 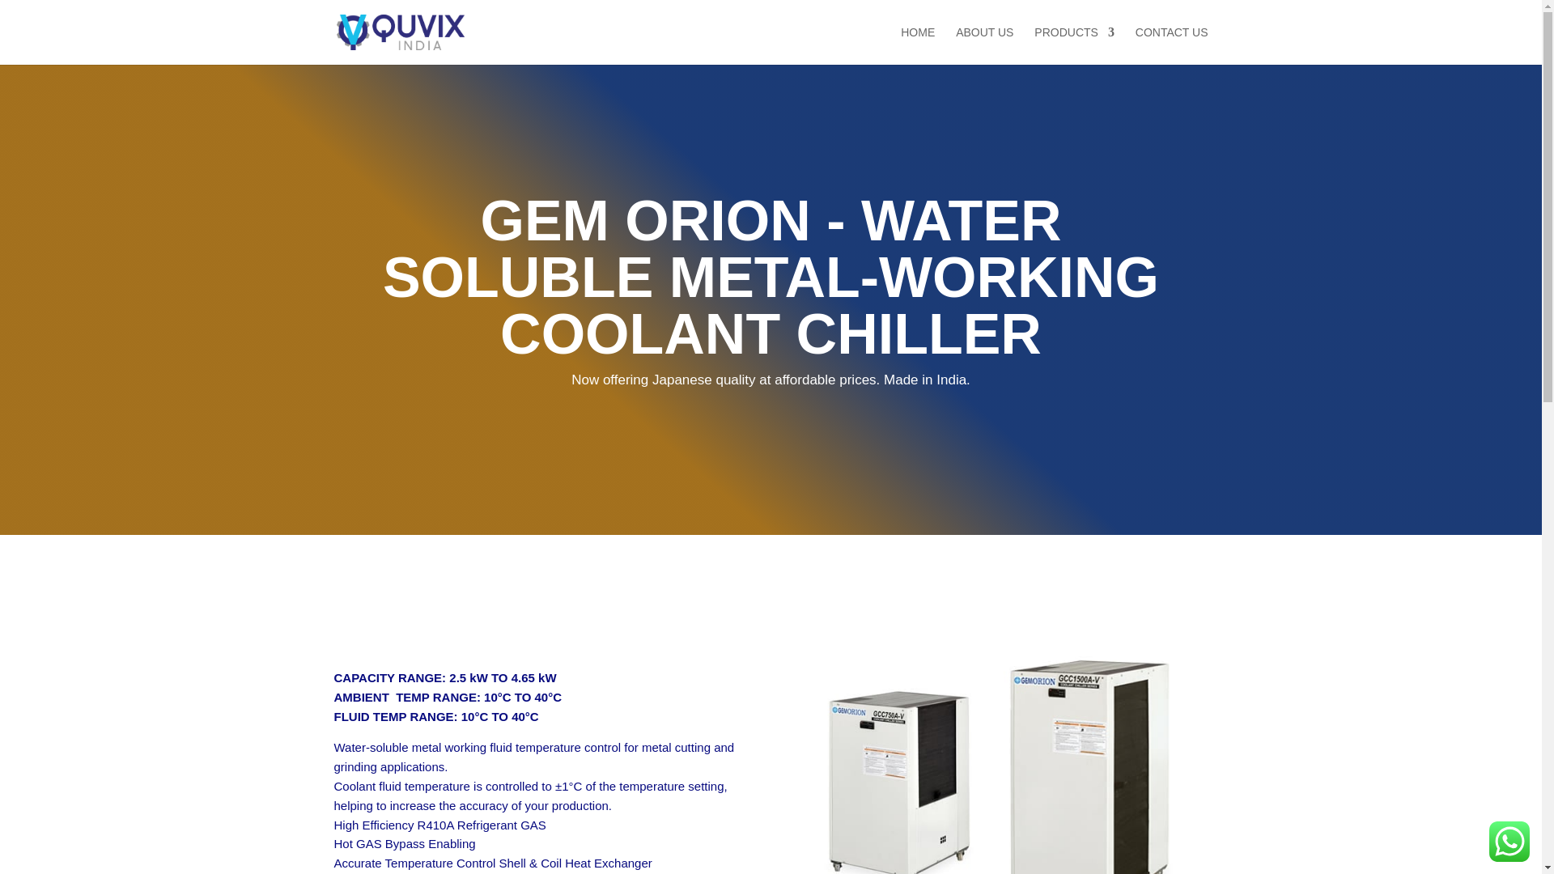 I want to click on HOME, so click(x=918, y=45).